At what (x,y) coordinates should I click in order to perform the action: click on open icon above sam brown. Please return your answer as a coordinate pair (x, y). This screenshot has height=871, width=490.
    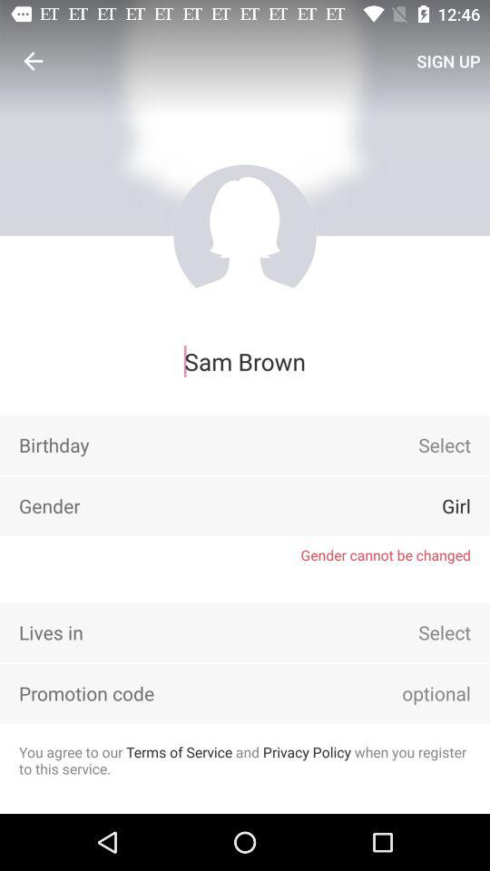
    Looking at the image, I should click on (33, 61).